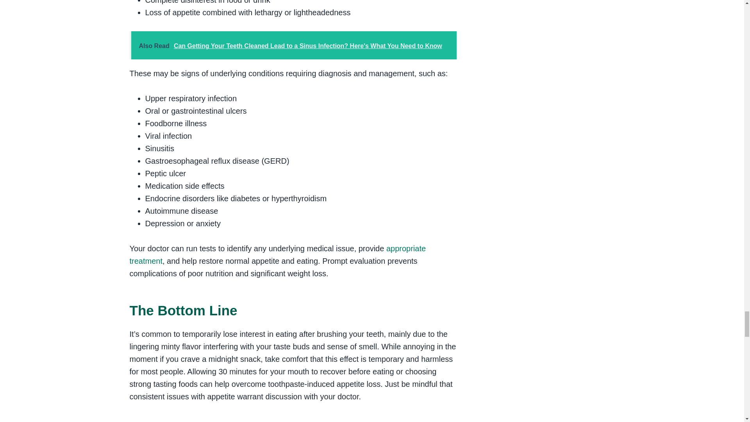 The width and height of the screenshot is (750, 422). Describe the element at coordinates (278, 255) in the screenshot. I see `appropriate treatment` at that location.